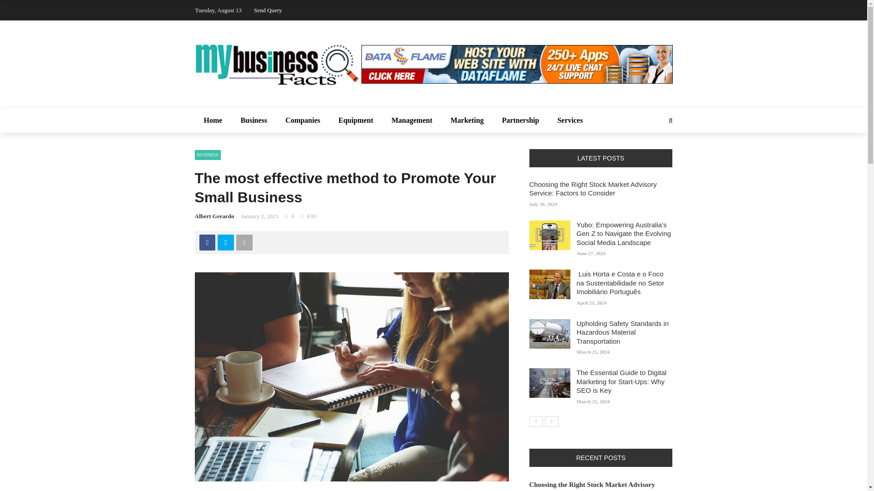 Image resolution: width=874 pixels, height=491 pixels. Describe the element at coordinates (569, 120) in the screenshot. I see `Services` at that location.